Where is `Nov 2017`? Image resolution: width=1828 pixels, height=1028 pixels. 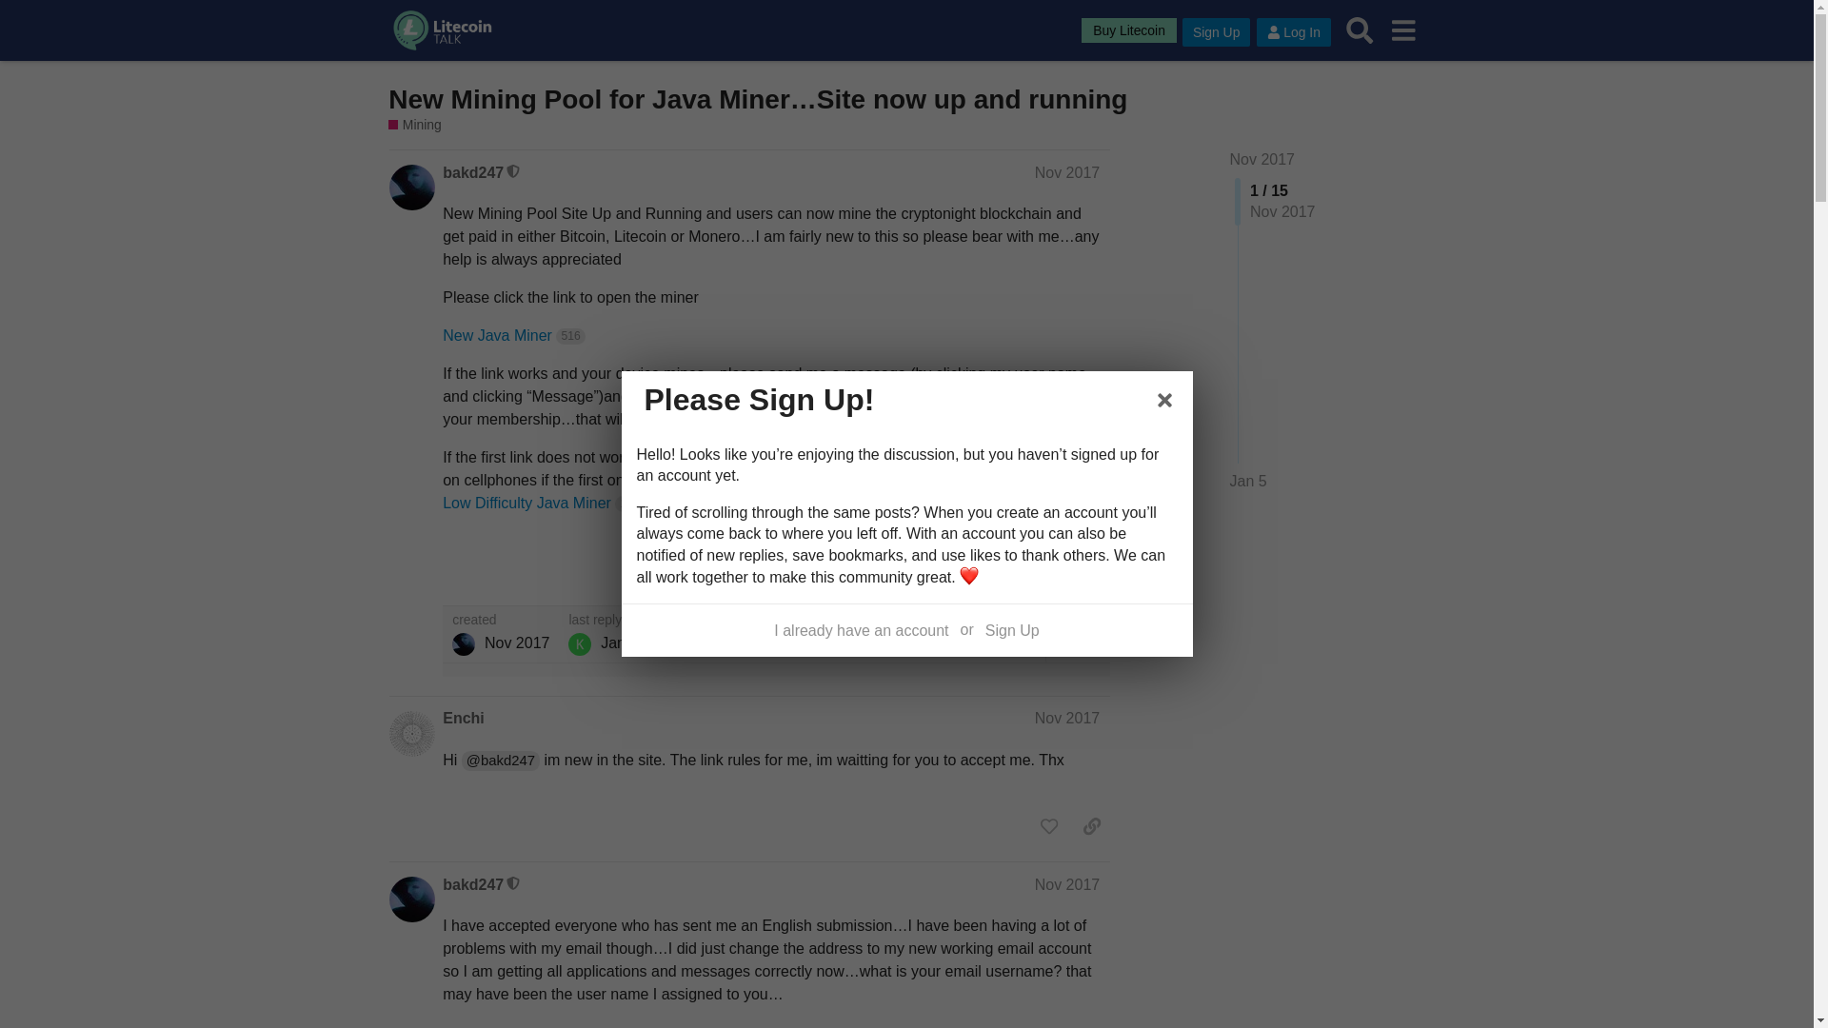
Nov 2017 is located at coordinates (1066, 885).